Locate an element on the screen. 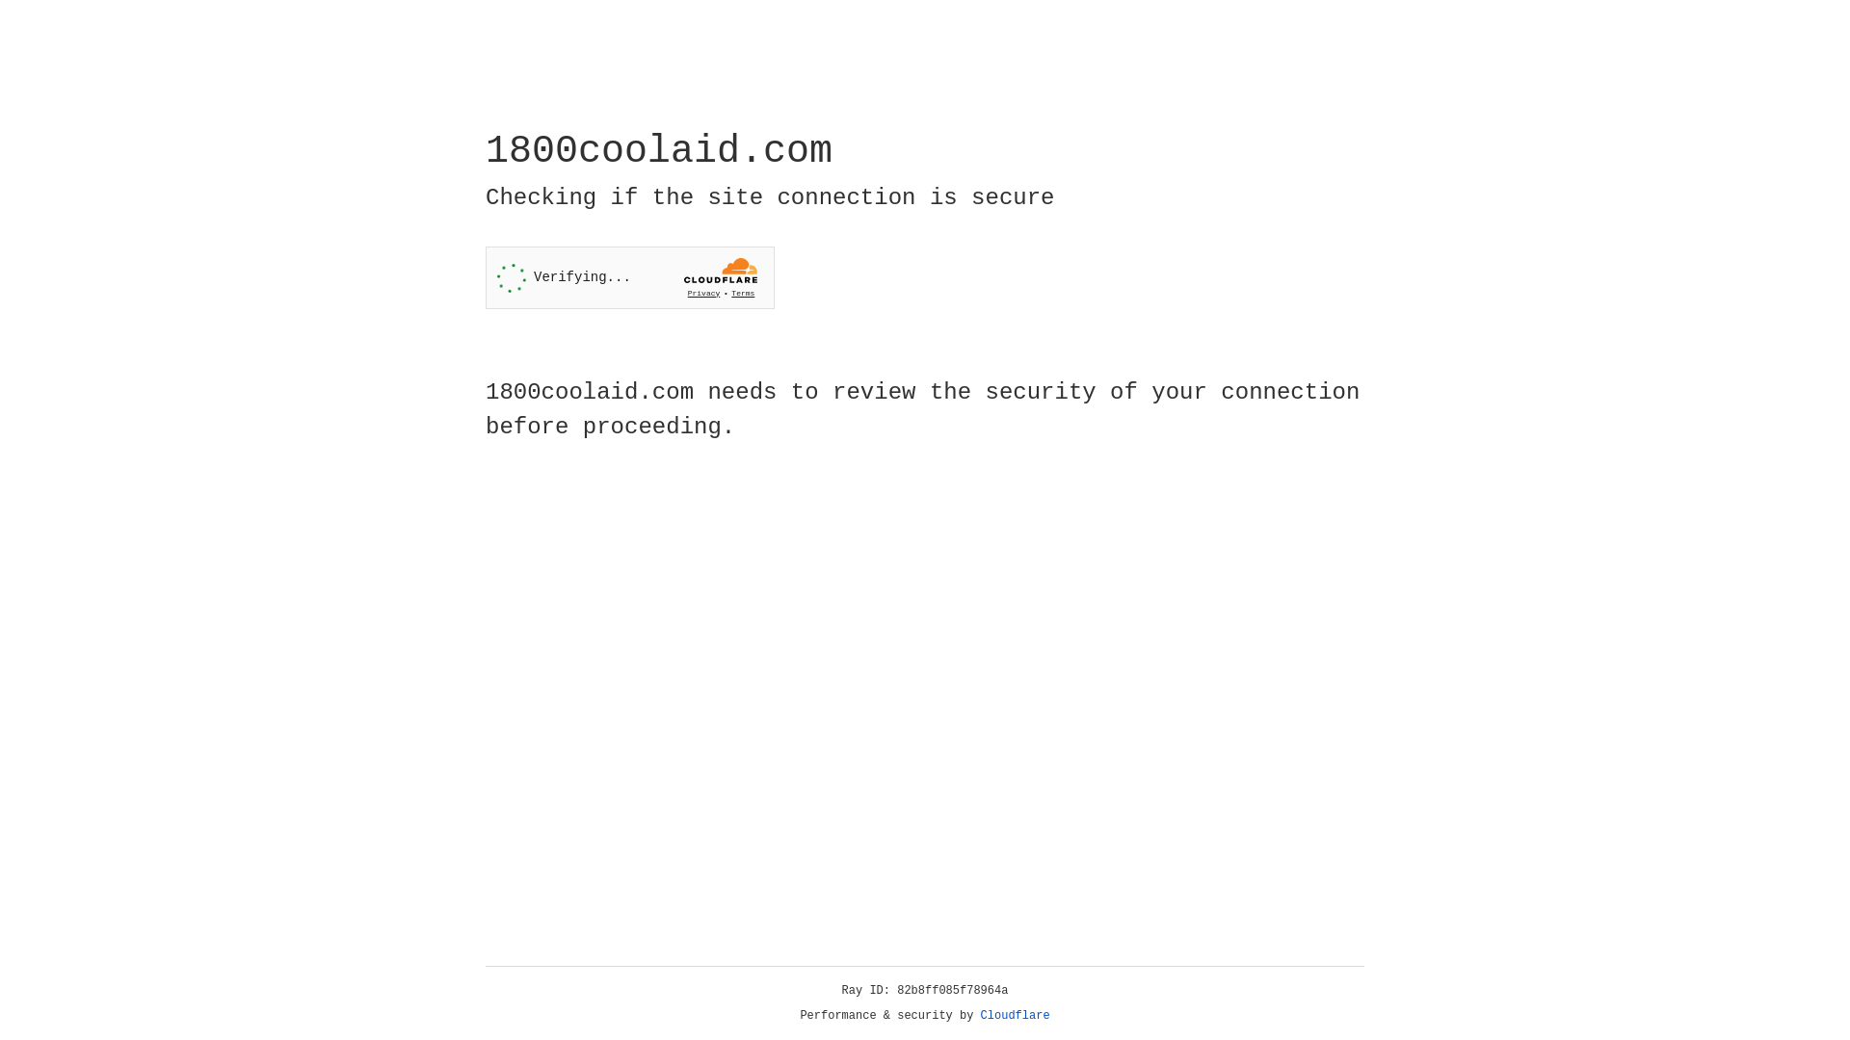 The height and width of the screenshot is (1040, 1850). Cloudflare is located at coordinates (1016, 1016).